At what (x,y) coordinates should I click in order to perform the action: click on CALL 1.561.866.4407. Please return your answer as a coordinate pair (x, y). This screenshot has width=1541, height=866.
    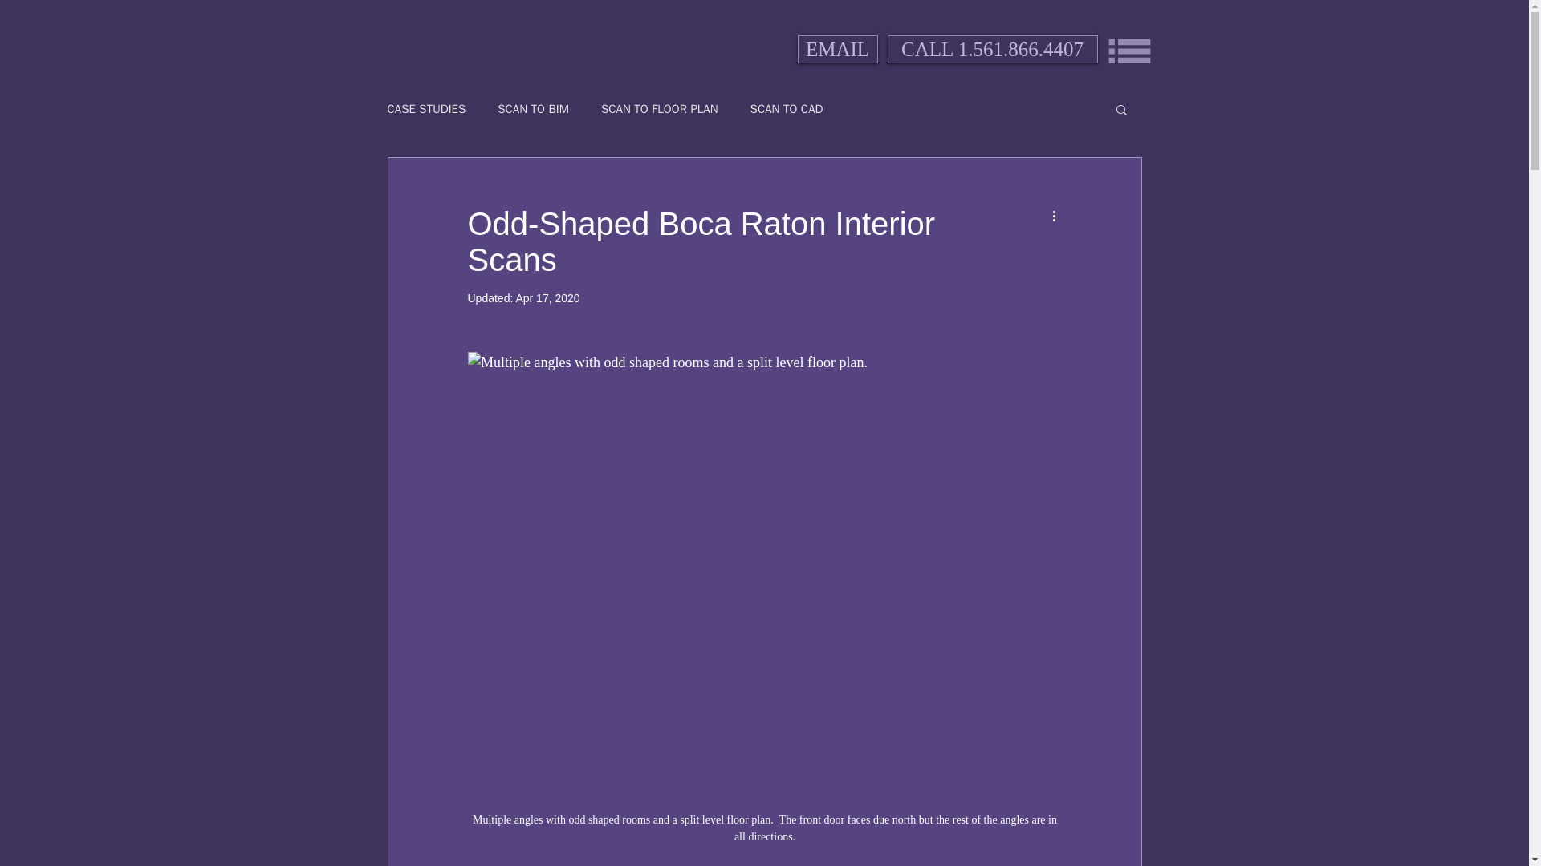
    Looking at the image, I should click on (992, 49).